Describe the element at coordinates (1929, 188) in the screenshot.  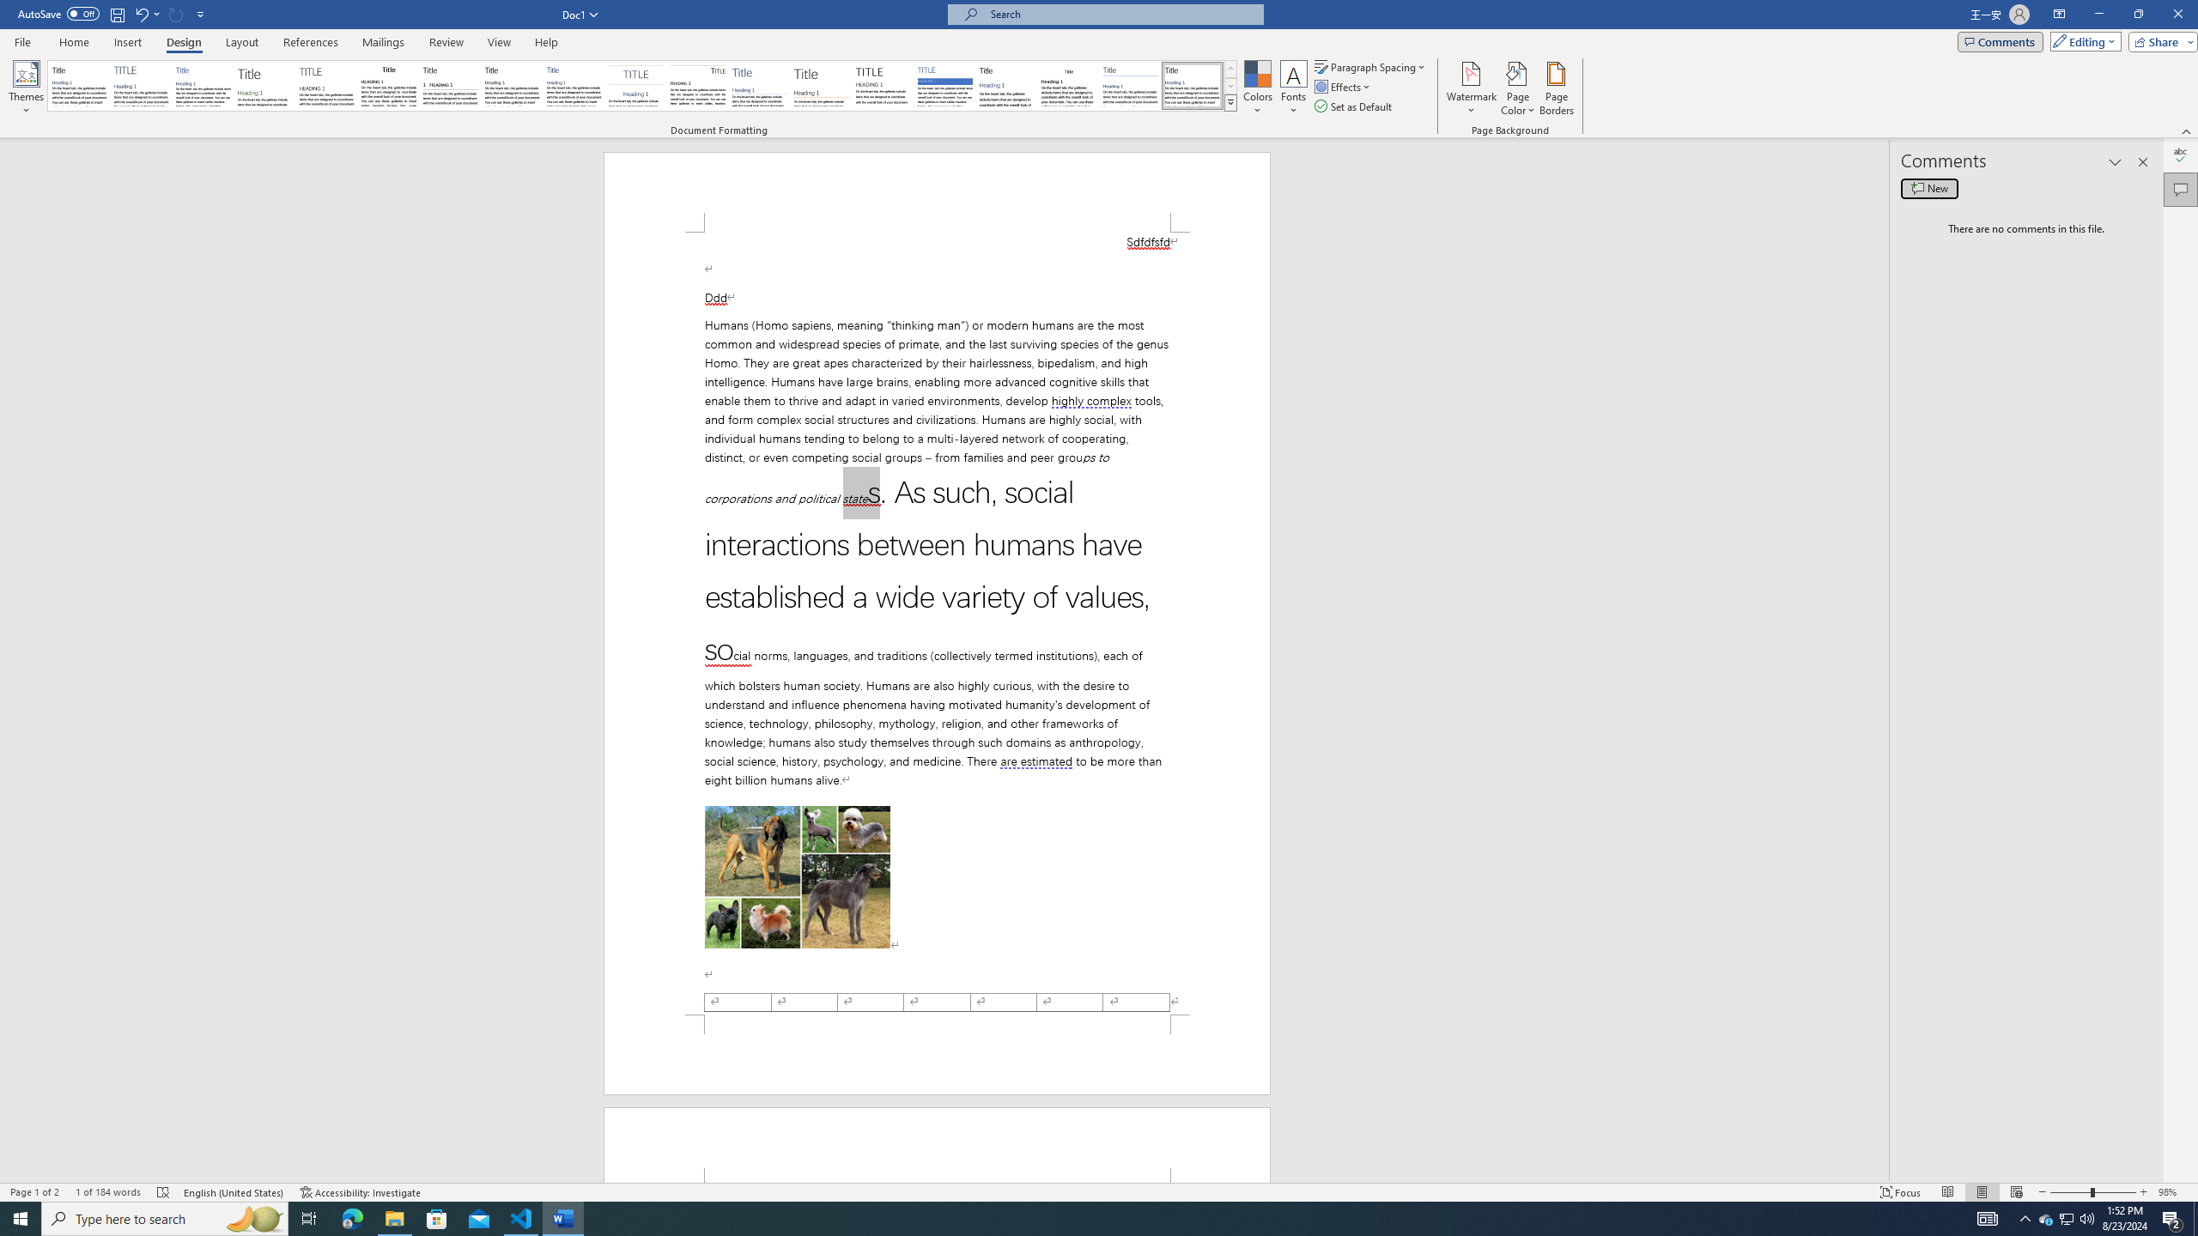
I see `New comment` at that location.